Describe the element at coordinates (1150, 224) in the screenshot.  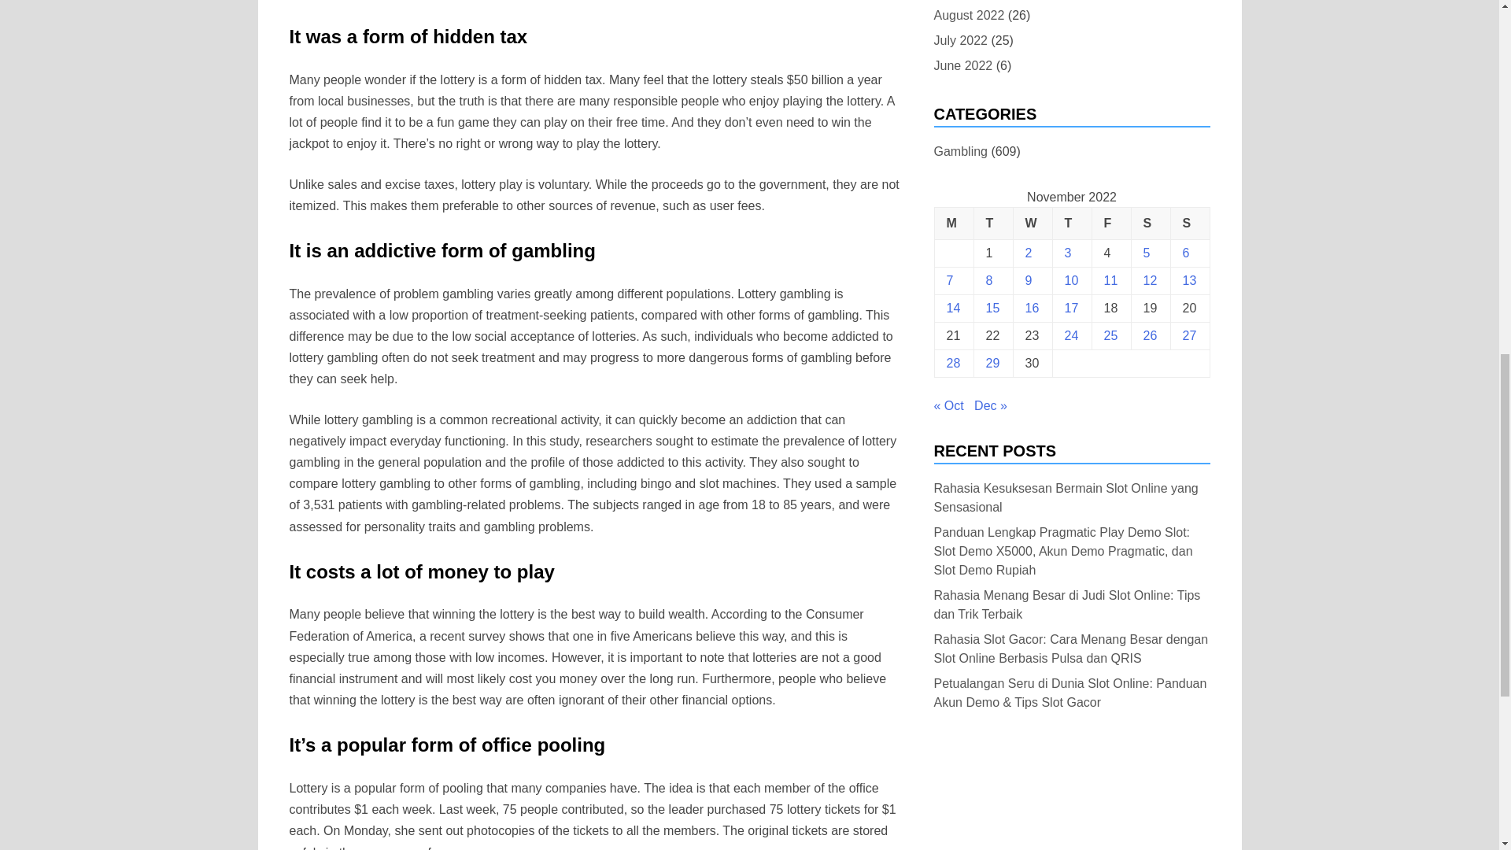
I see `Saturday` at that location.